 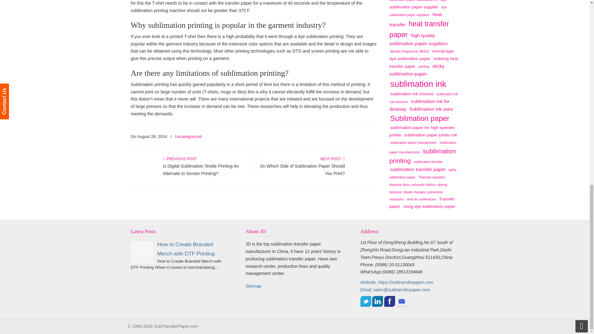 What do you see at coordinates (303, 170) in the screenshot?
I see `On Which Side of Sublimation Paper Should You Print?` at bounding box center [303, 170].